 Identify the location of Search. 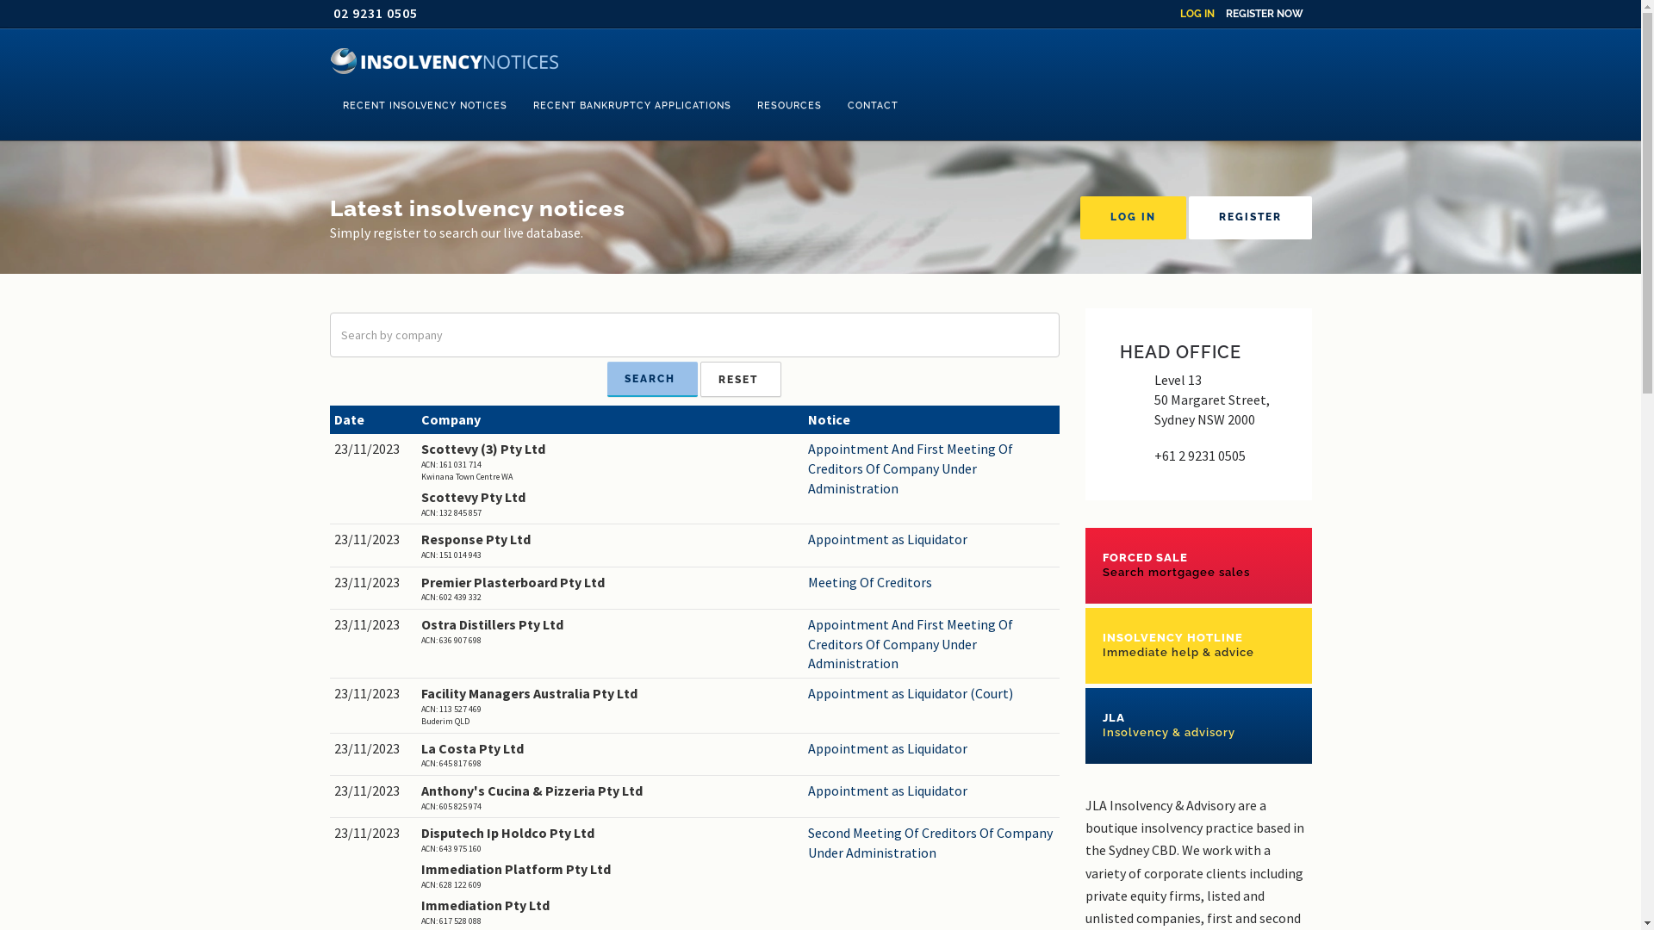
(653, 379).